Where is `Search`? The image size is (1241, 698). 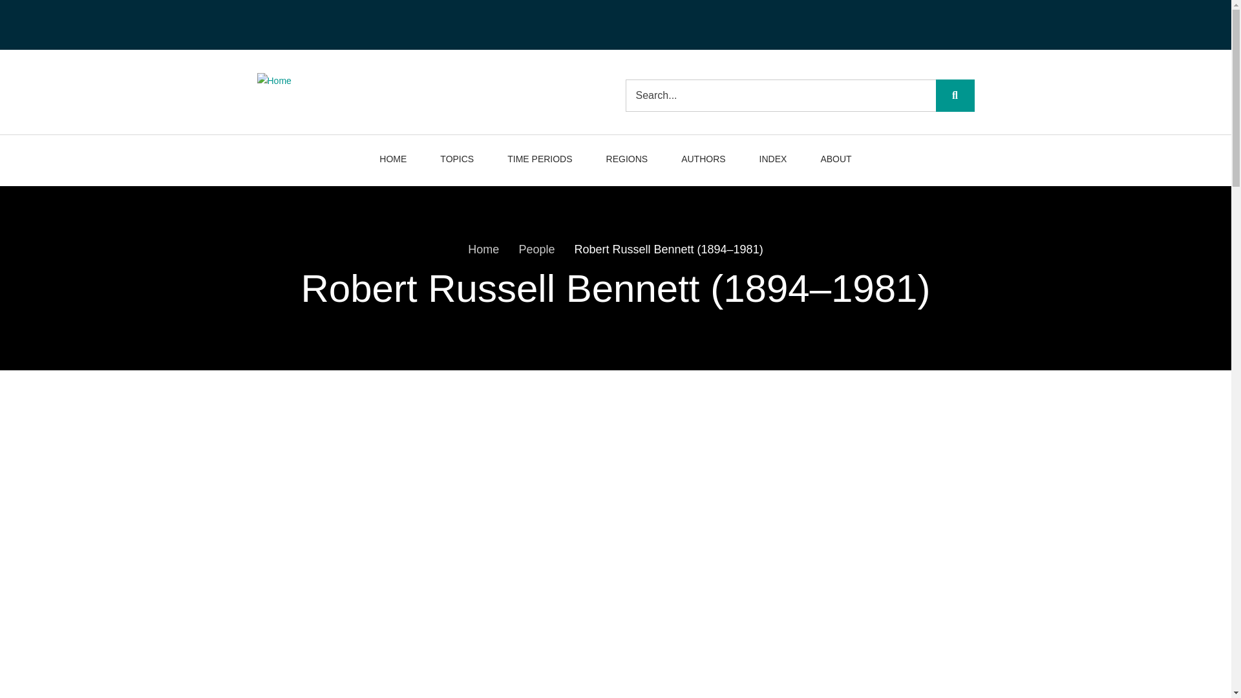
Search is located at coordinates (955, 96).